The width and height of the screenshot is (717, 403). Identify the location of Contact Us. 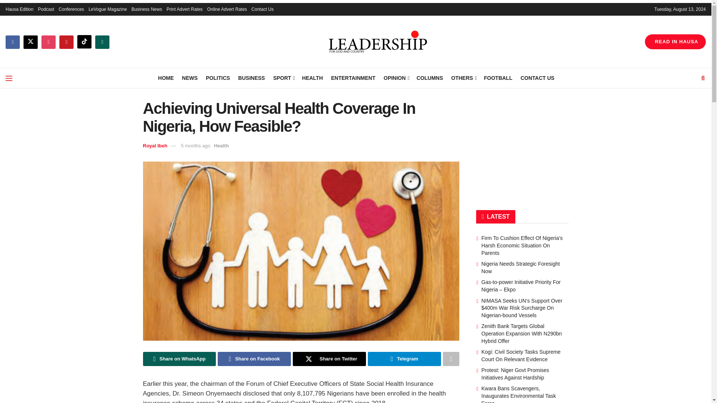
(262, 9).